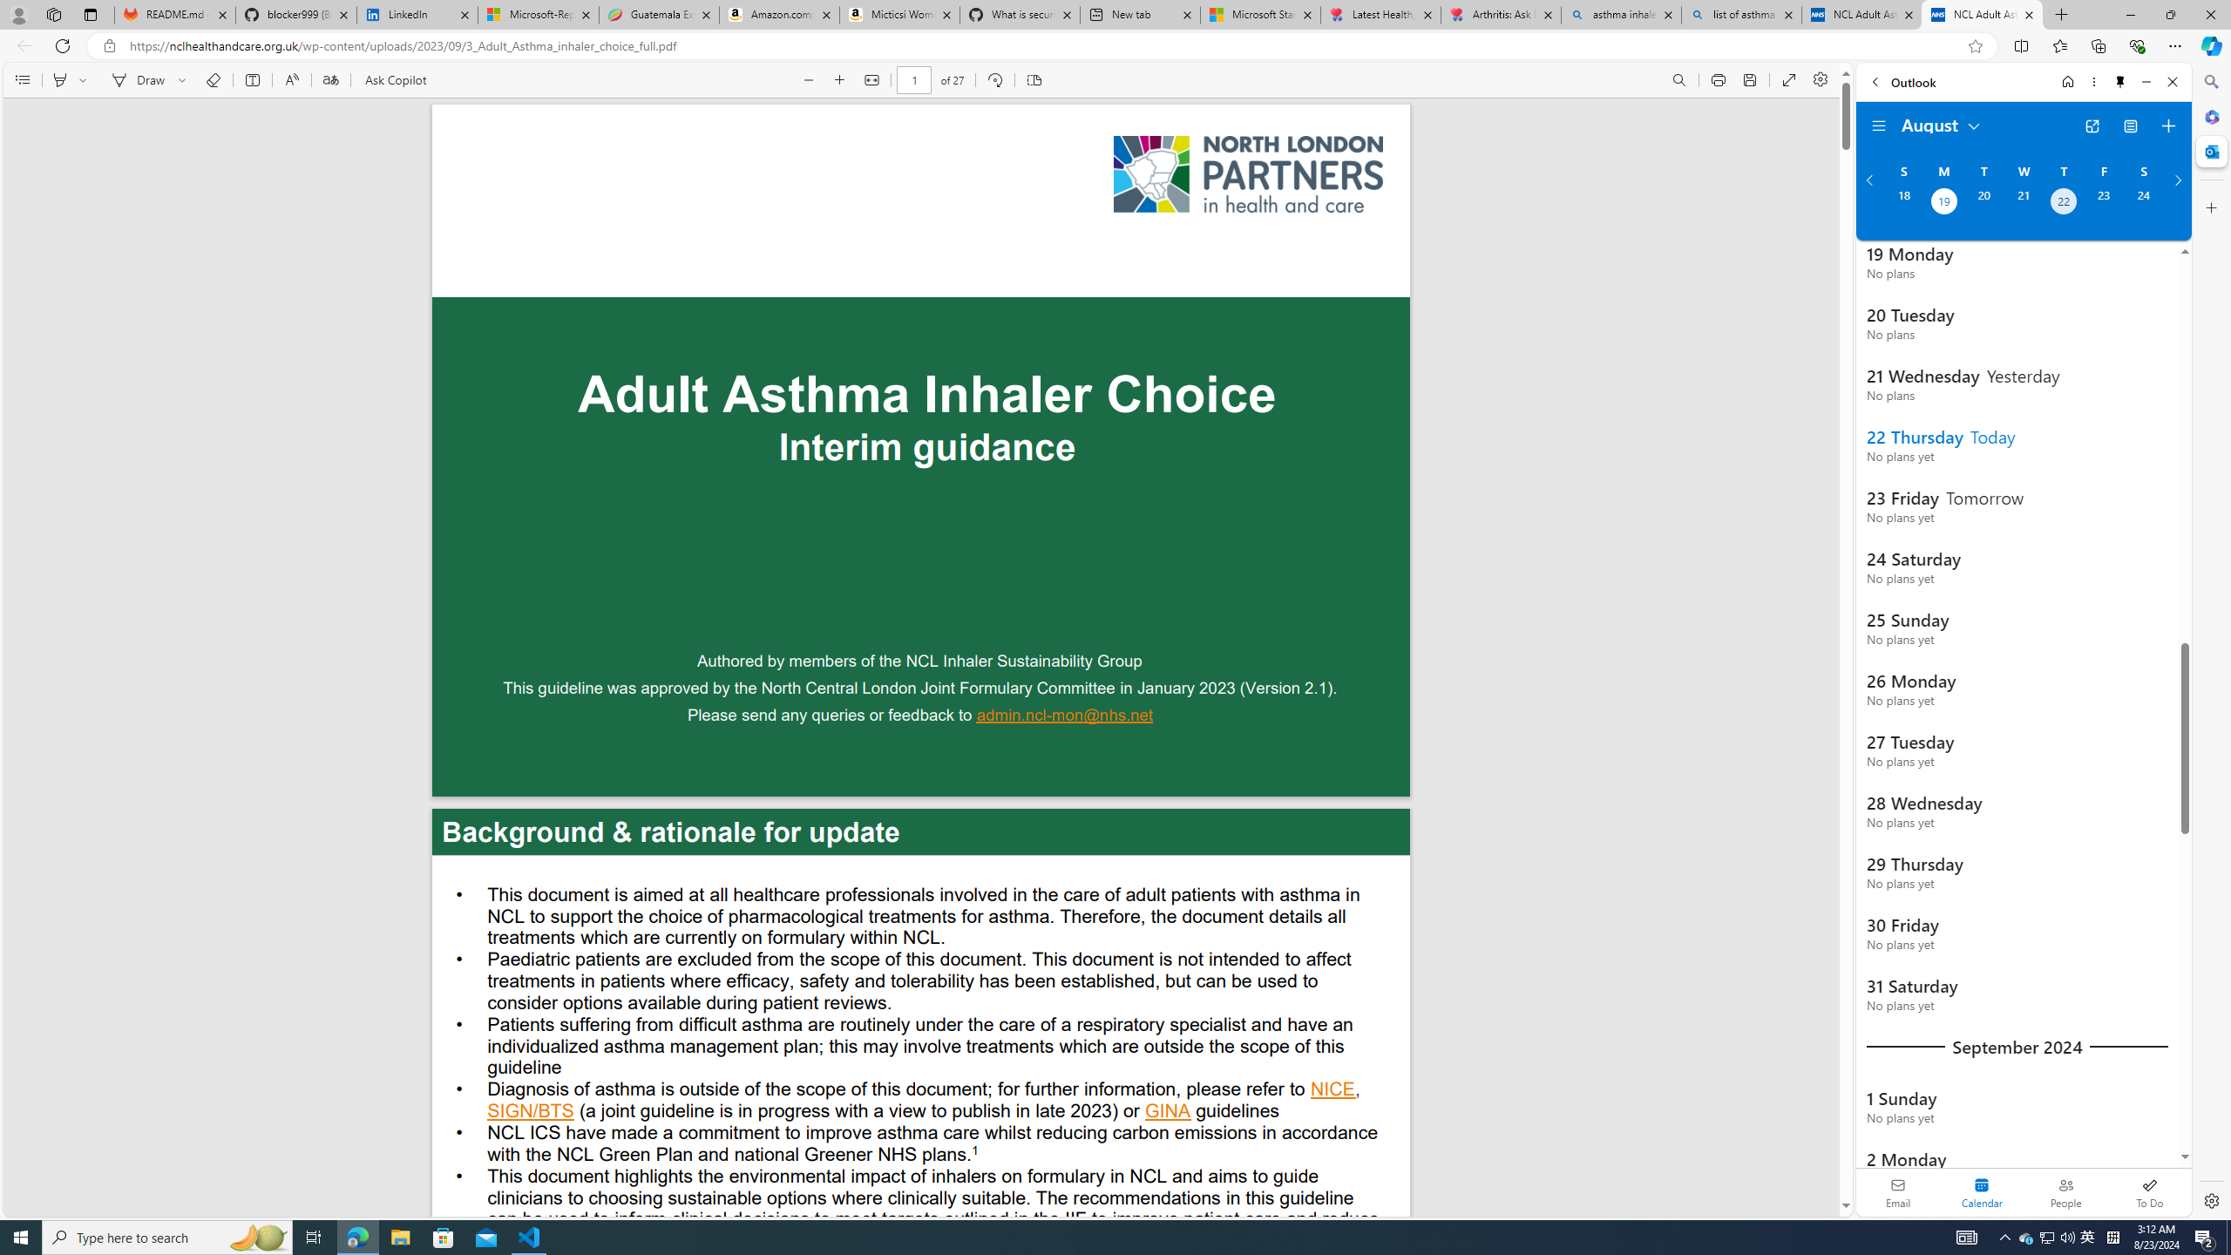 The width and height of the screenshot is (2231, 1255). What do you see at coordinates (1789, 80) in the screenshot?
I see `Enter PDF full screen` at bounding box center [1789, 80].